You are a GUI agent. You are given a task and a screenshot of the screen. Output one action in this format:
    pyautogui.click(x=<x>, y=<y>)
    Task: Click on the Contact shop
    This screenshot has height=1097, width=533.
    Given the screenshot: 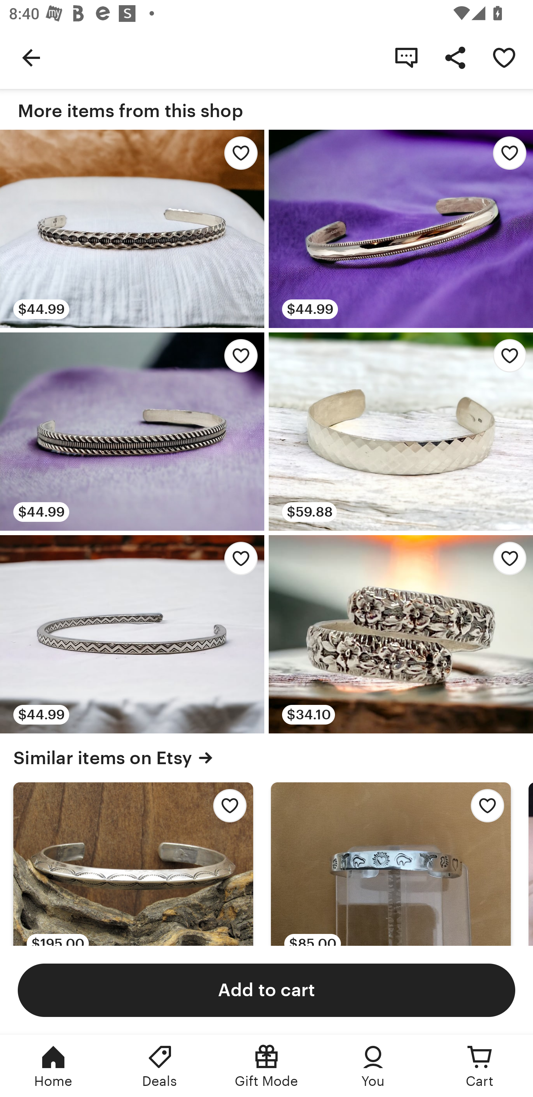 What is the action you would take?
    pyautogui.click(x=406, y=57)
    